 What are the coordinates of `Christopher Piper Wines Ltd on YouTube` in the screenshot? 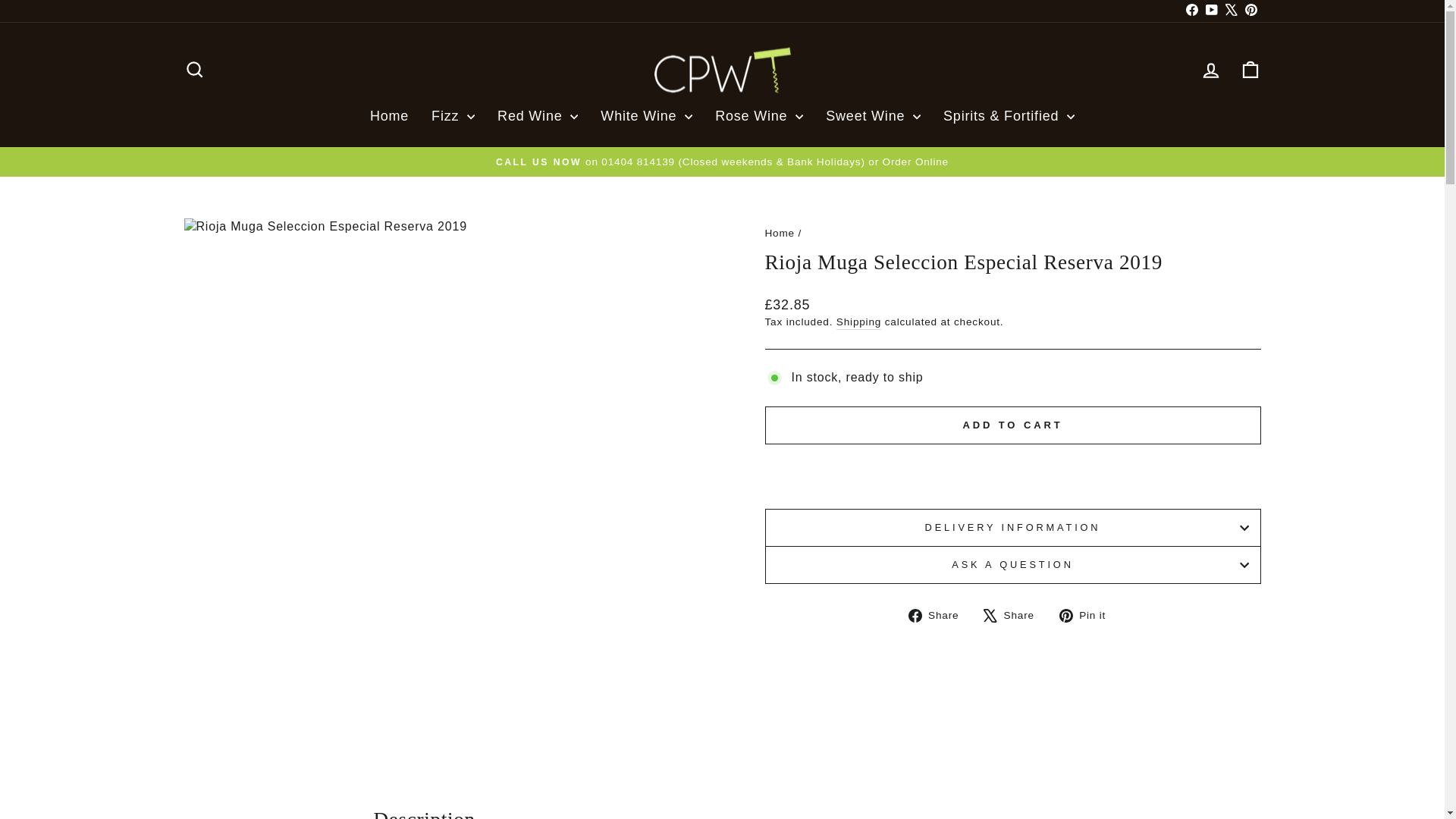 It's located at (1211, 11).